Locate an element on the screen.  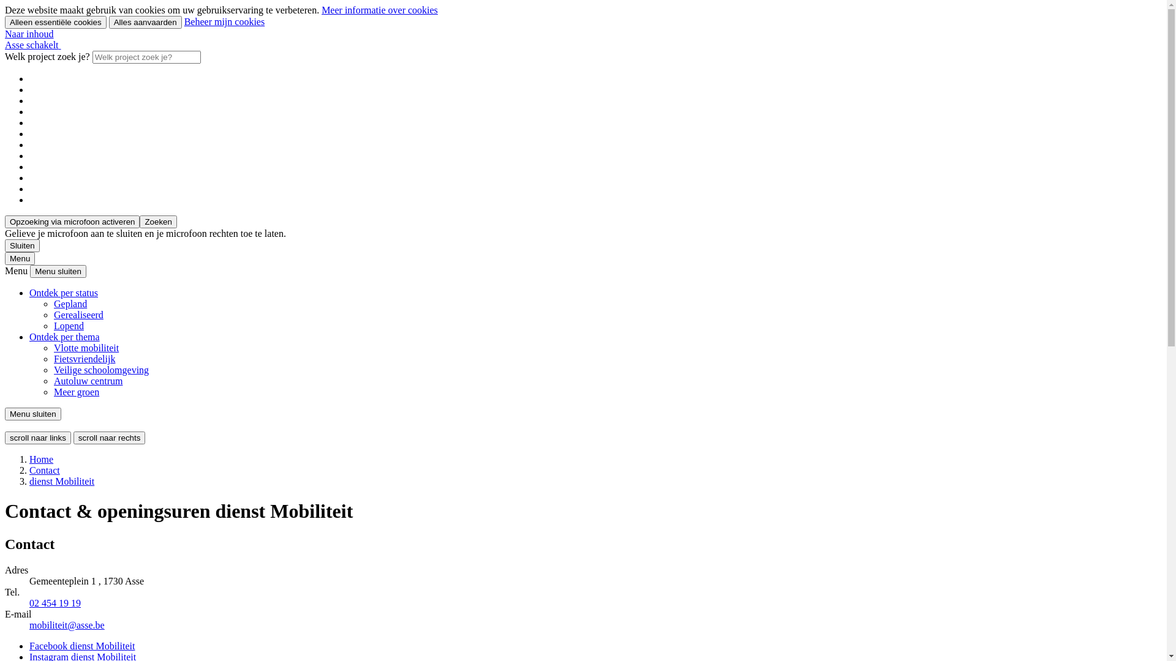
Naar inhoud is located at coordinates (29, 34).